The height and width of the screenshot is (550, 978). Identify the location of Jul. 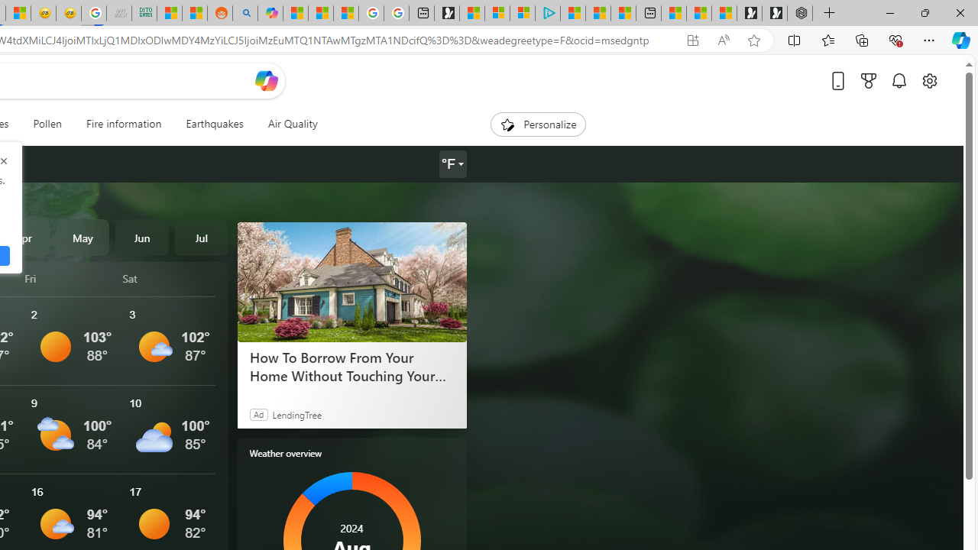
(201, 237).